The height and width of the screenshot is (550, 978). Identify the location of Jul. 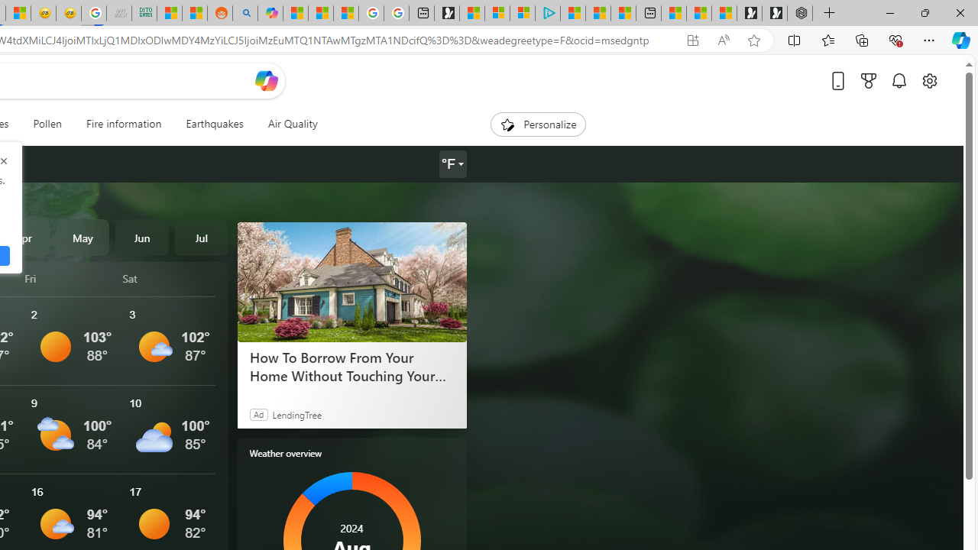
(201, 237).